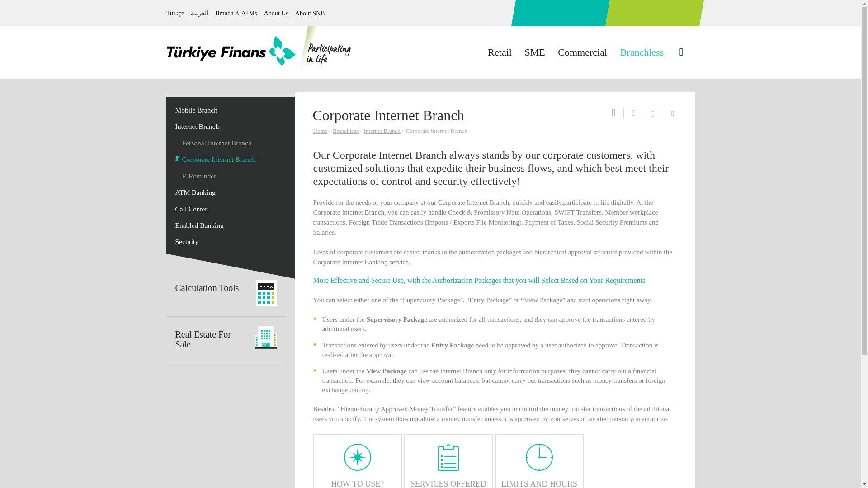  Describe the element at coordinates (346, 131) in the screenshot. I see `Branchless` at that location.